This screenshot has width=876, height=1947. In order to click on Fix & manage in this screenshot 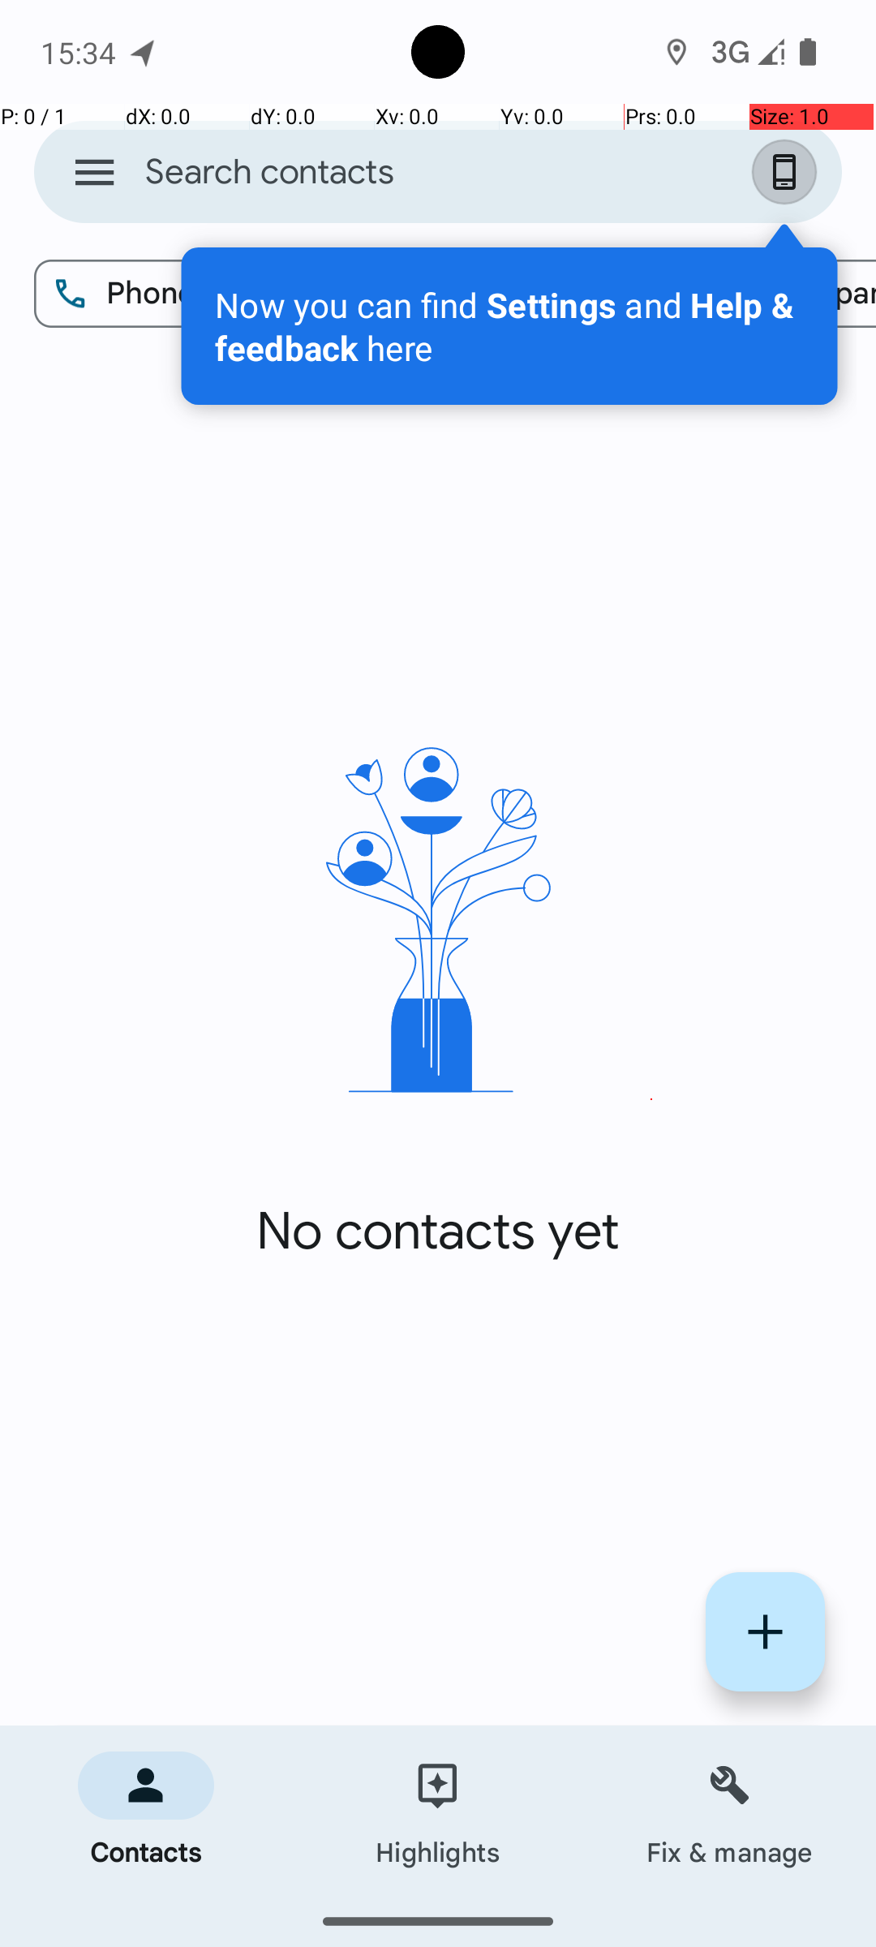, I will do `click(730, 1811)`.